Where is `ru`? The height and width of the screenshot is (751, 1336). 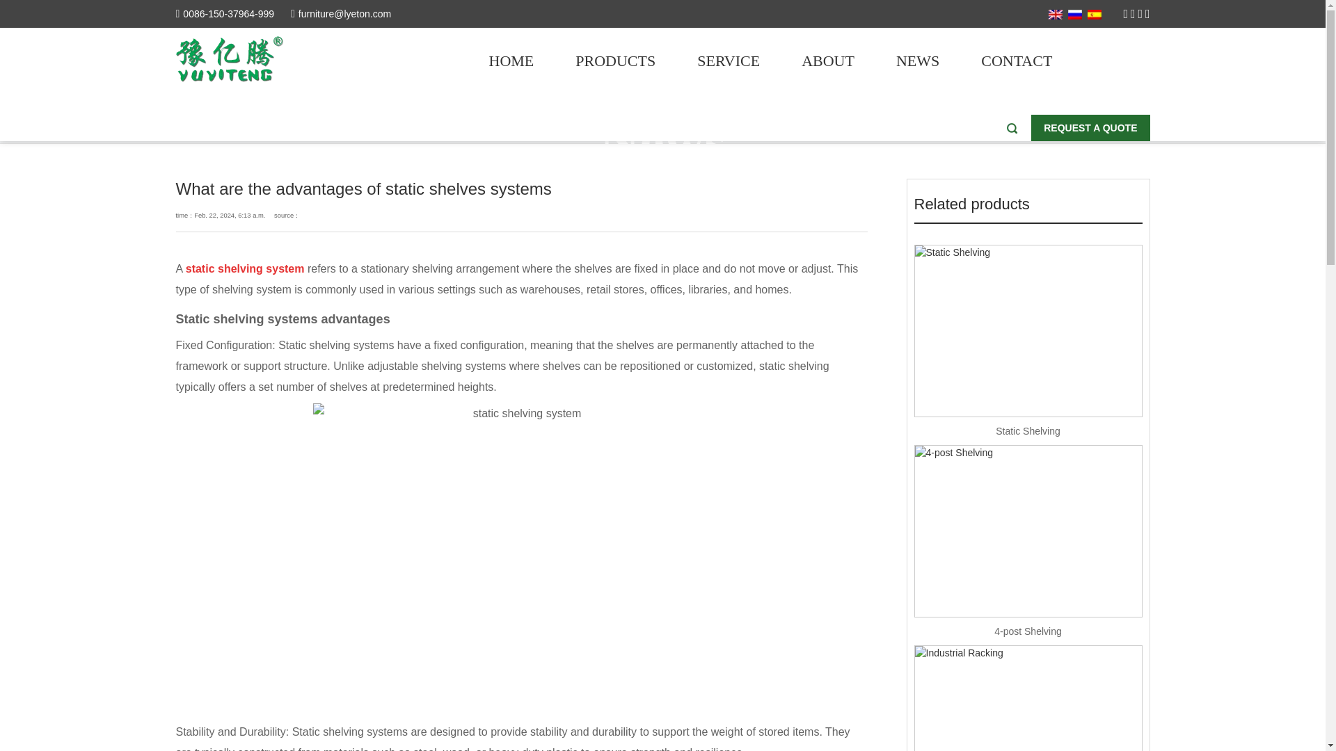
ru is located at coordinates (1074, 15).